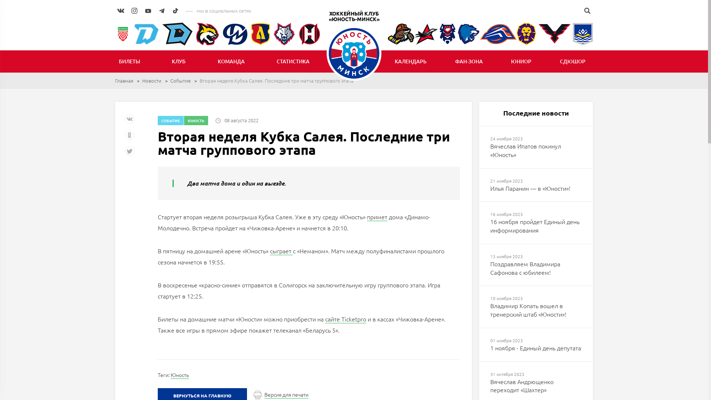 The width and height of the screenshot is (711, 400). What do you see at coordinates (130, 154) in the screenshot?
I see `Twitter` at bounding box center [130, 154].